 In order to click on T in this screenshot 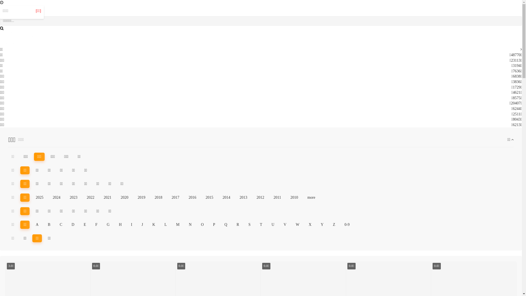, I will do `click(261, 225)`.